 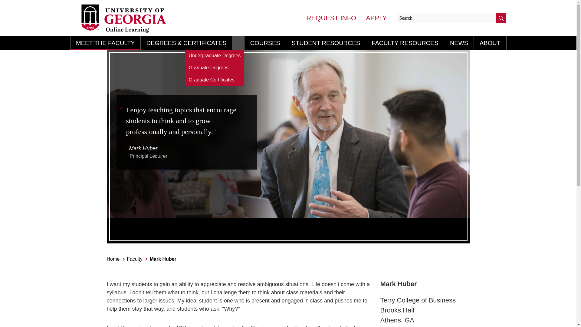 I want to click on FACULTY RESOURCES, so click(x=405, y=43).